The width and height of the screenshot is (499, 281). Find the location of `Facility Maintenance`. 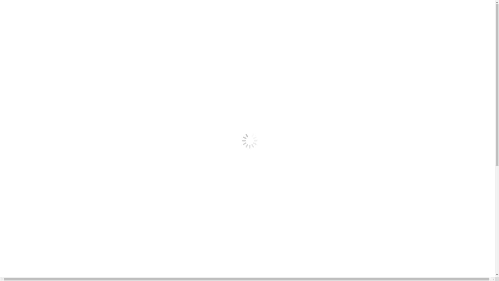

Facility Maintenance is located at coordinates (41, 124).